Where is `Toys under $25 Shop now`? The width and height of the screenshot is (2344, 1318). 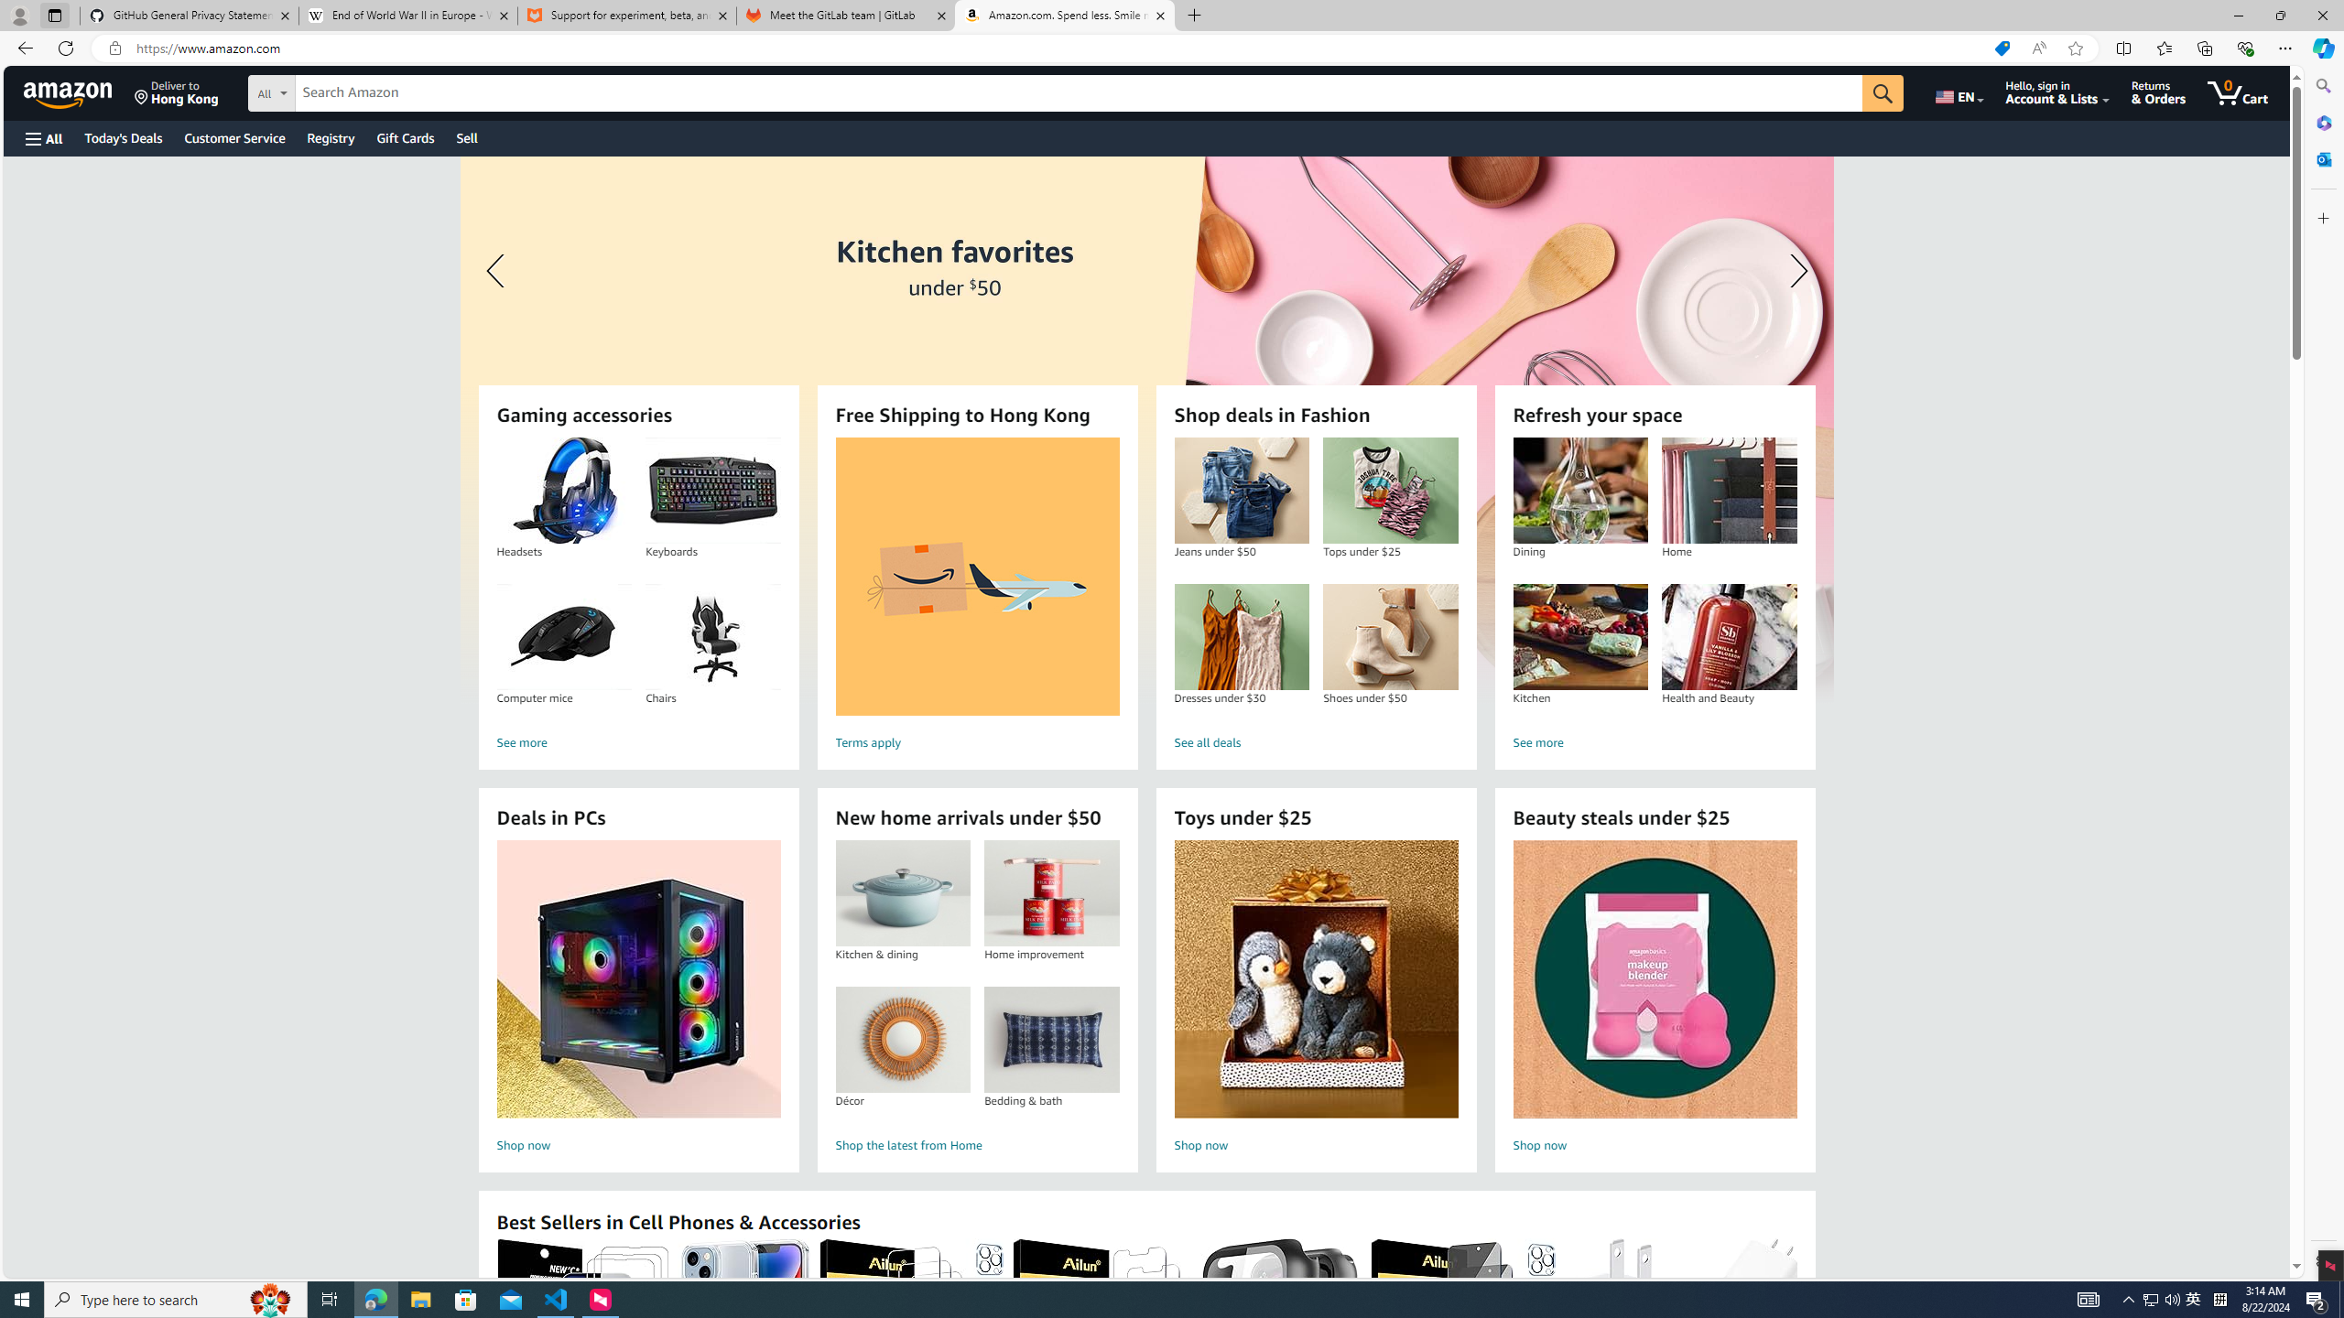 Toys under $25 Shop now is located at coordinates (1316, 999).